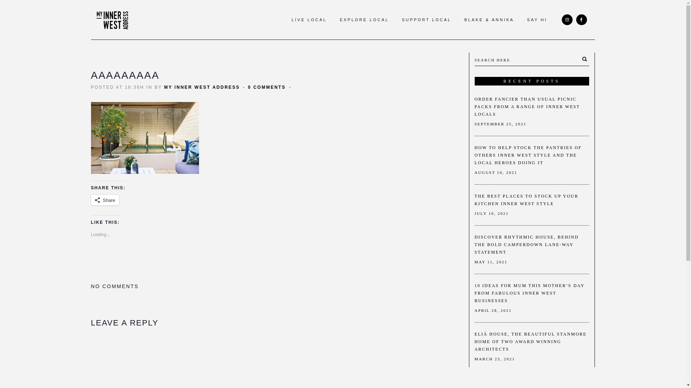 This screenshot has height=388, width=691. Describe the element at coordinates (202, 87) in the screenshot. I see `MY INNER WEST ADDRESS` at that location.